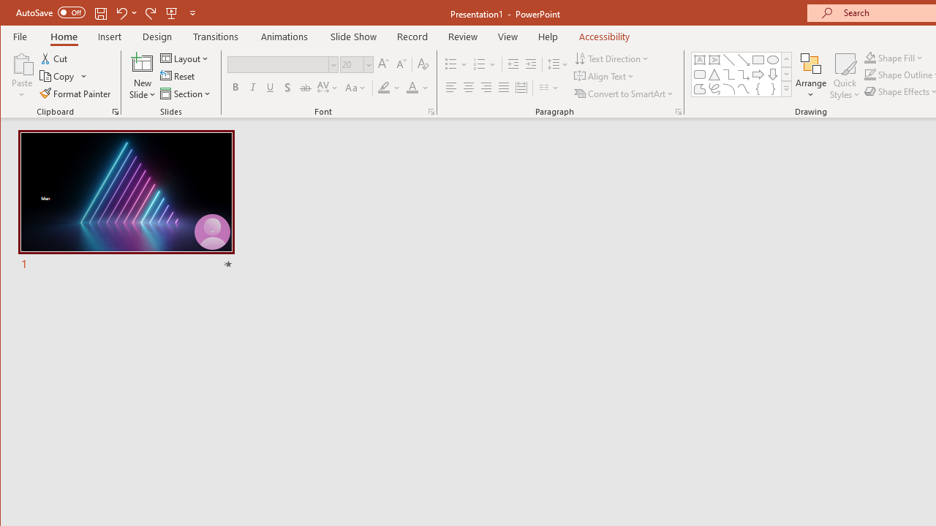 The height and width of the screenshot is (526, 936). What do you see at coordinates (699, 60) in the screenshot?
I see `Text Box` at bounding box center [699, 60].